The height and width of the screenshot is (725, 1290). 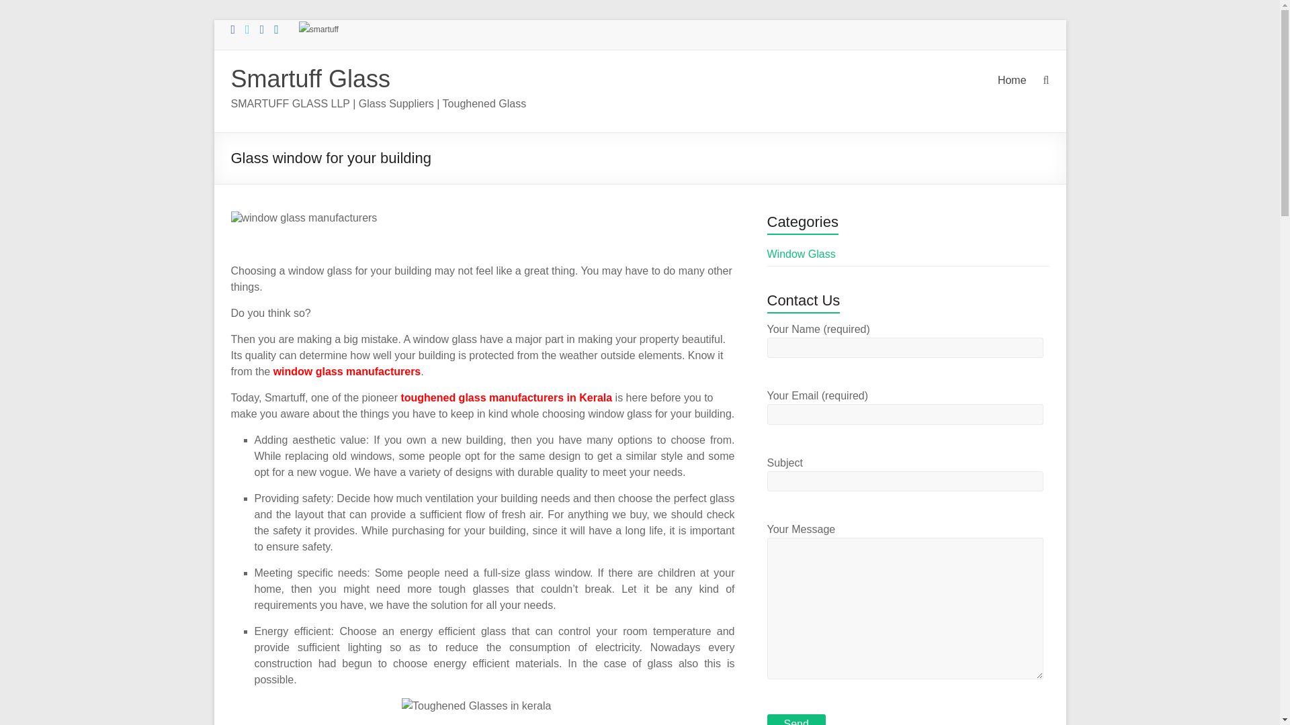 I want to click on toughened glass manufacturers in Kerala, so click(x=505, y=397).